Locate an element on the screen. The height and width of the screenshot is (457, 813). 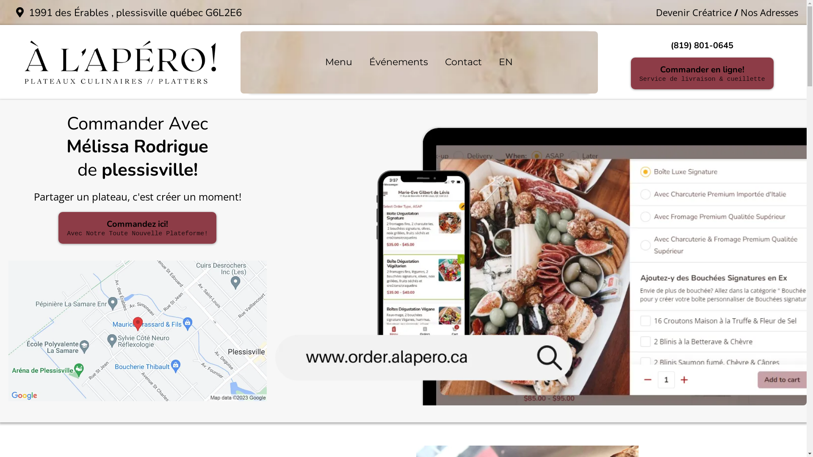
Commander en ligne!
Service de livraison & cueillette is located at coordinates (702, 74).